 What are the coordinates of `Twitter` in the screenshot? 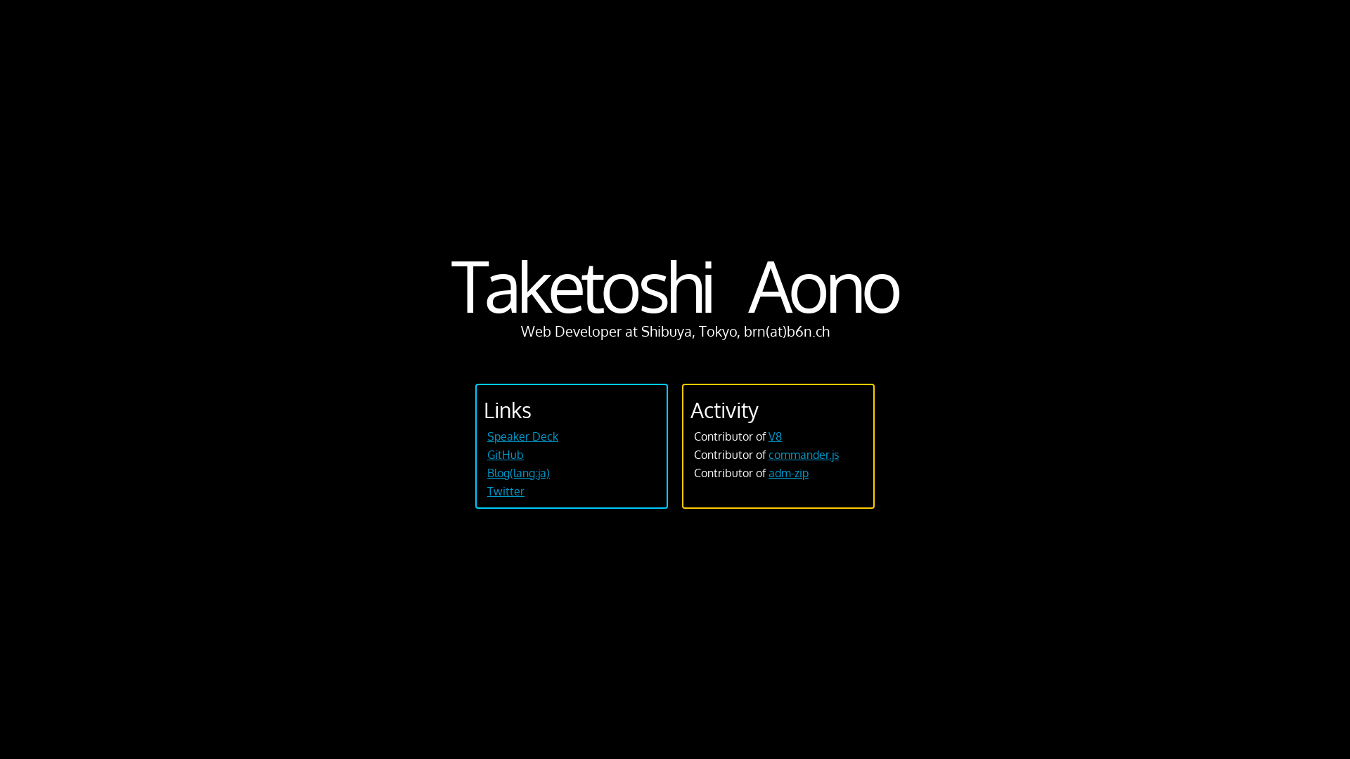 It's located at (506, 491).